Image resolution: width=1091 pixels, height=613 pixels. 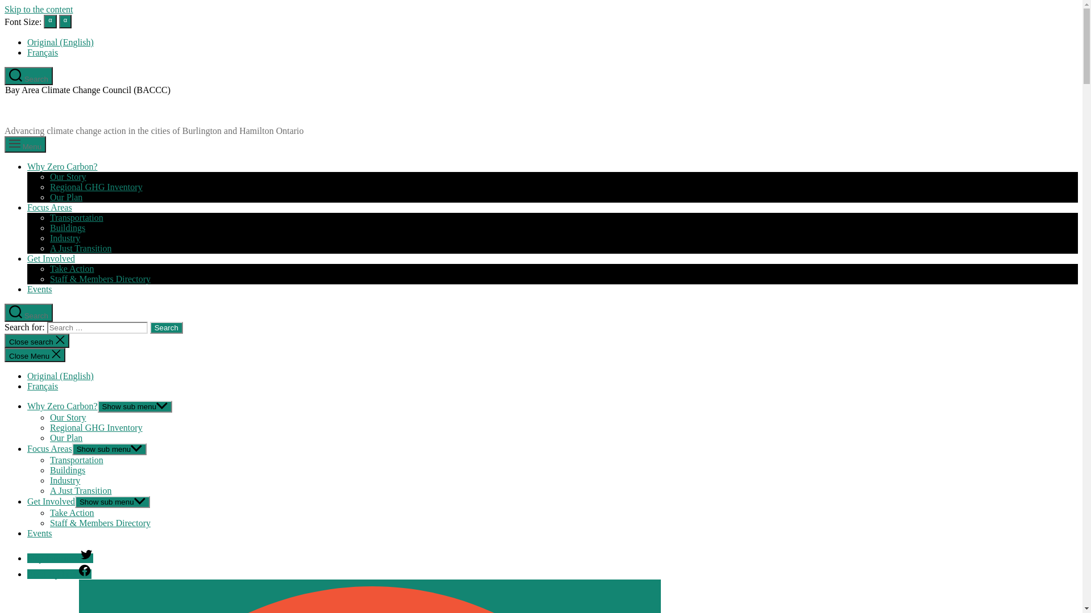 I want to click on Original (English), so click(x=60, y=376).